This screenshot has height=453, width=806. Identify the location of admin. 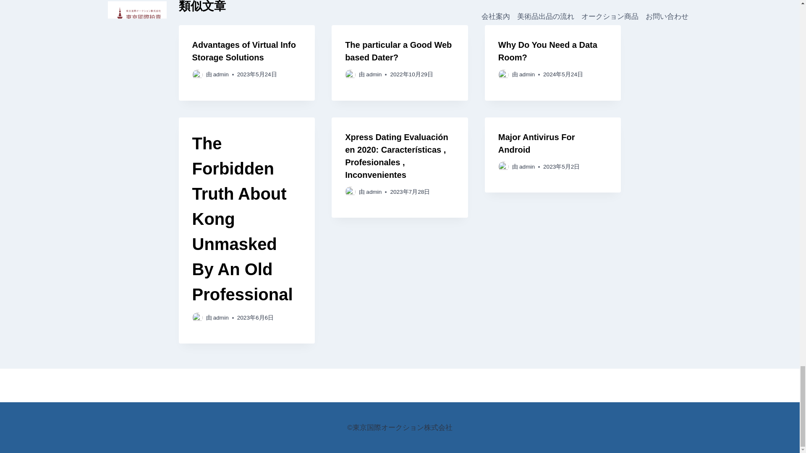
(221, 74).